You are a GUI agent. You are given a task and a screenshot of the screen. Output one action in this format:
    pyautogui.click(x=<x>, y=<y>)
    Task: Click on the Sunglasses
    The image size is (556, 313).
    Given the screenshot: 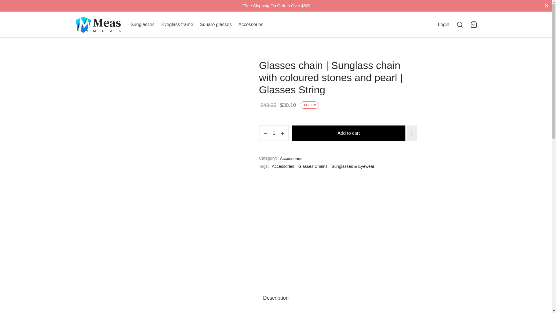 What is the action you would take?
    pyautogui.click(x=142, y=24)
    